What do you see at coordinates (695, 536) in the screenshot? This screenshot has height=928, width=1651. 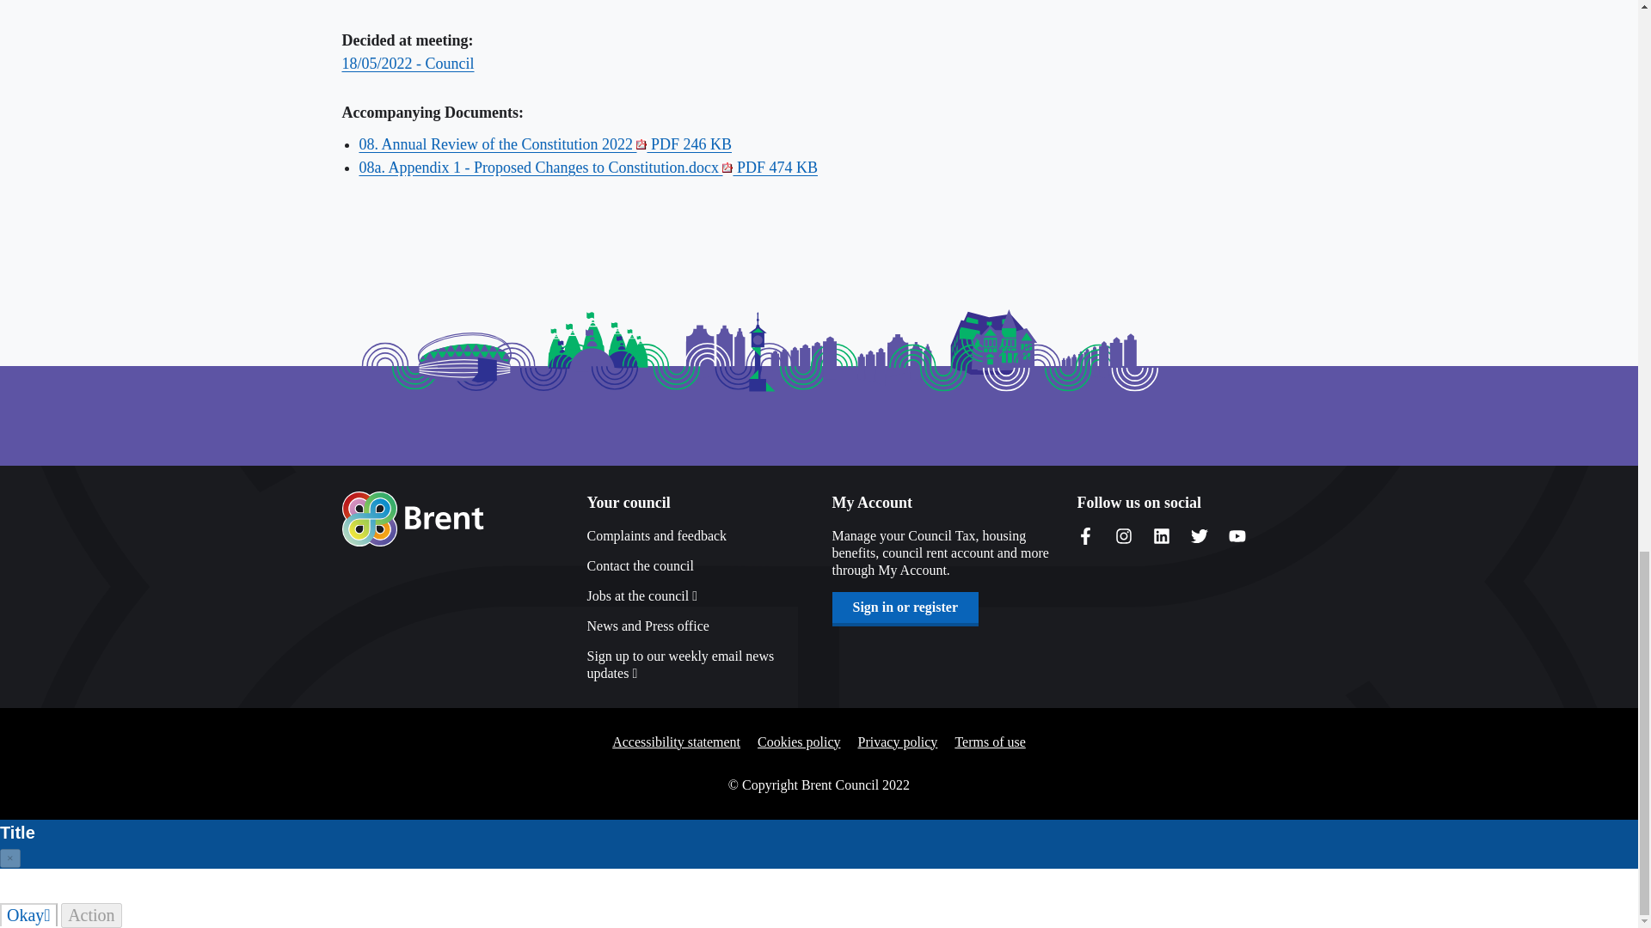 I see `Complaints and feedback` at bounding box center [695, 536].